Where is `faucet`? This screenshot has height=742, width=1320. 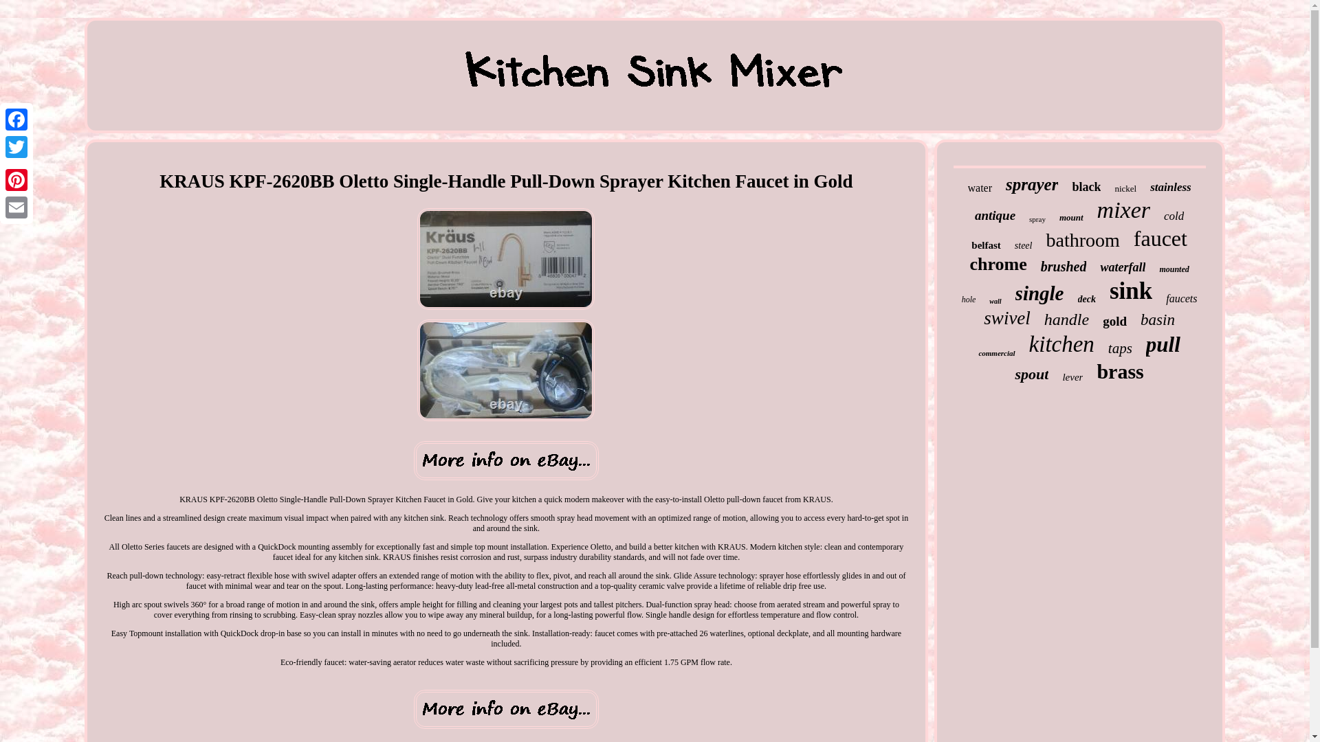
faucet is located at coordinates (1160, 239).